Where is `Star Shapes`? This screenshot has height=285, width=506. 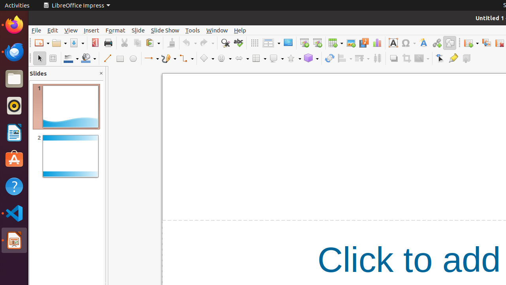
Star Shapes is located at coordinates (294, 59).